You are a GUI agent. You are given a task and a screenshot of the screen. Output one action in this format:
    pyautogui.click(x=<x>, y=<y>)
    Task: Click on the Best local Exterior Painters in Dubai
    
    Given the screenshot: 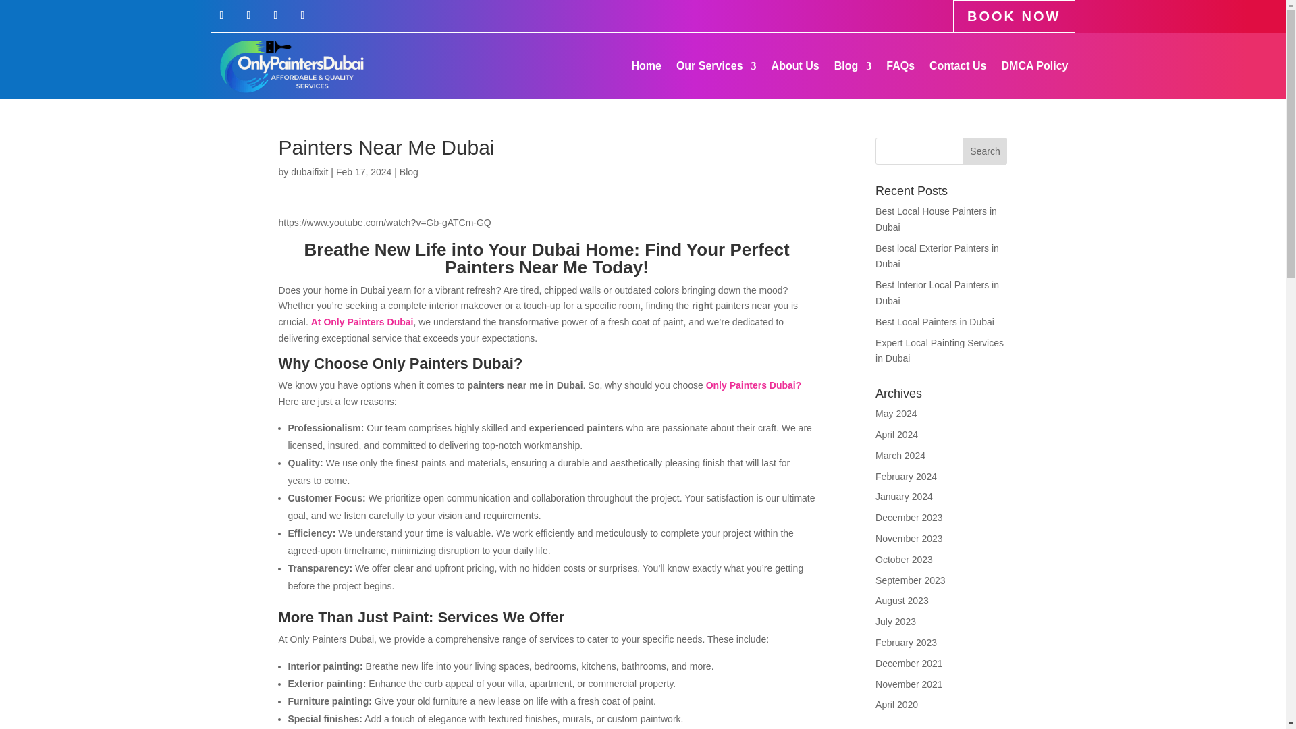 What is the action you would take?
    pyautogui.click(x=937, y=256)
    